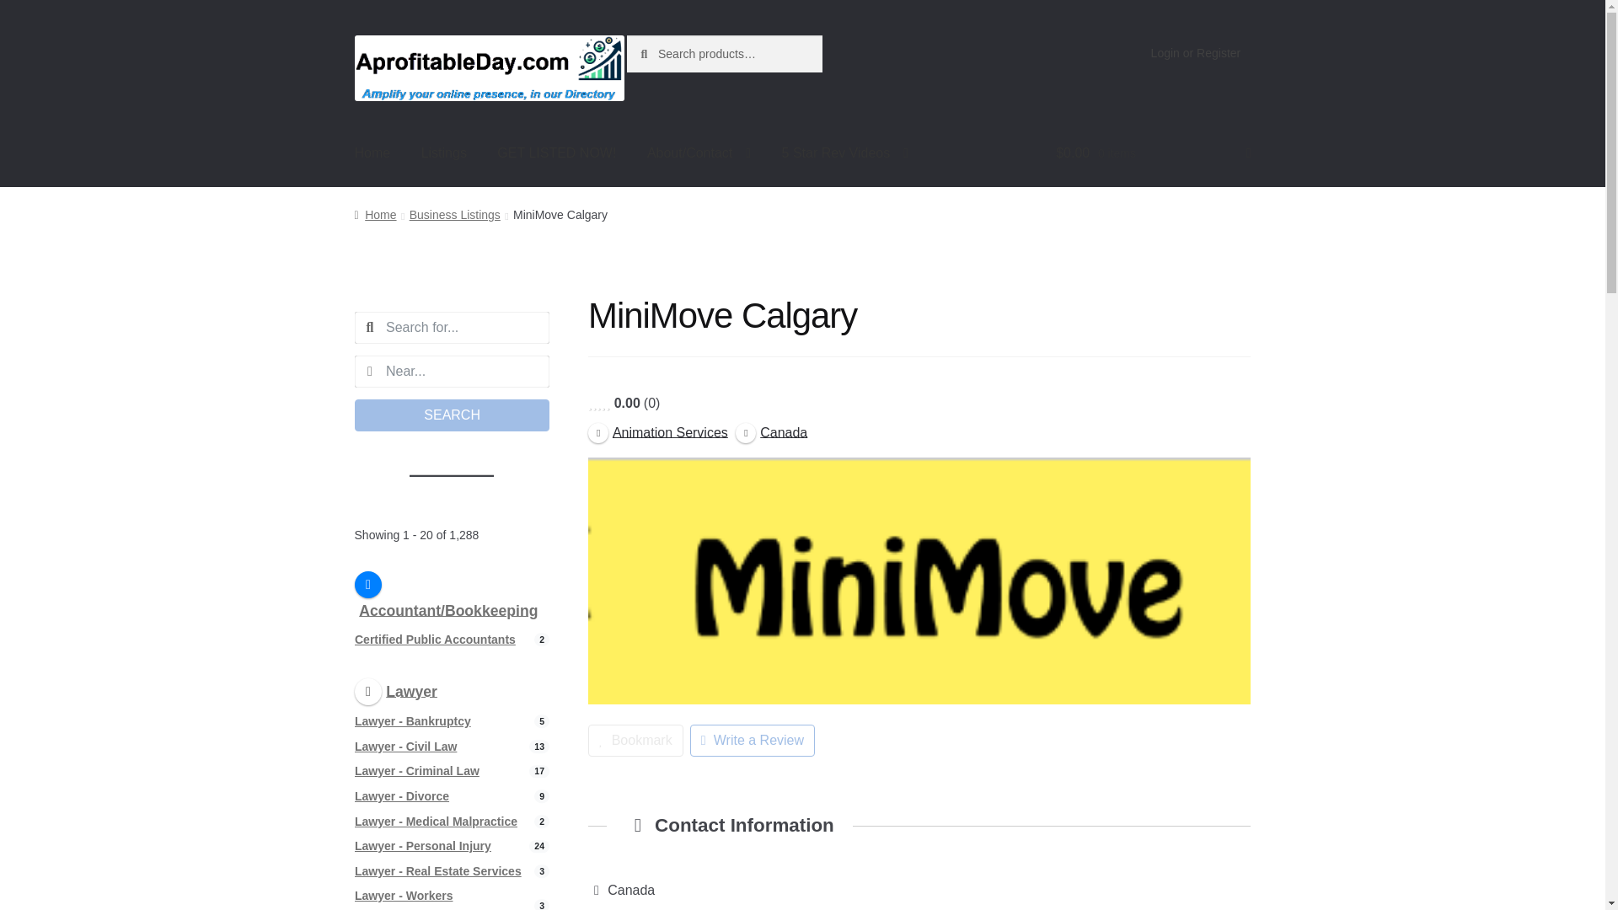 This screenshot has width=1618, height=910. I want to click on Animation Services, so click(658, 431).